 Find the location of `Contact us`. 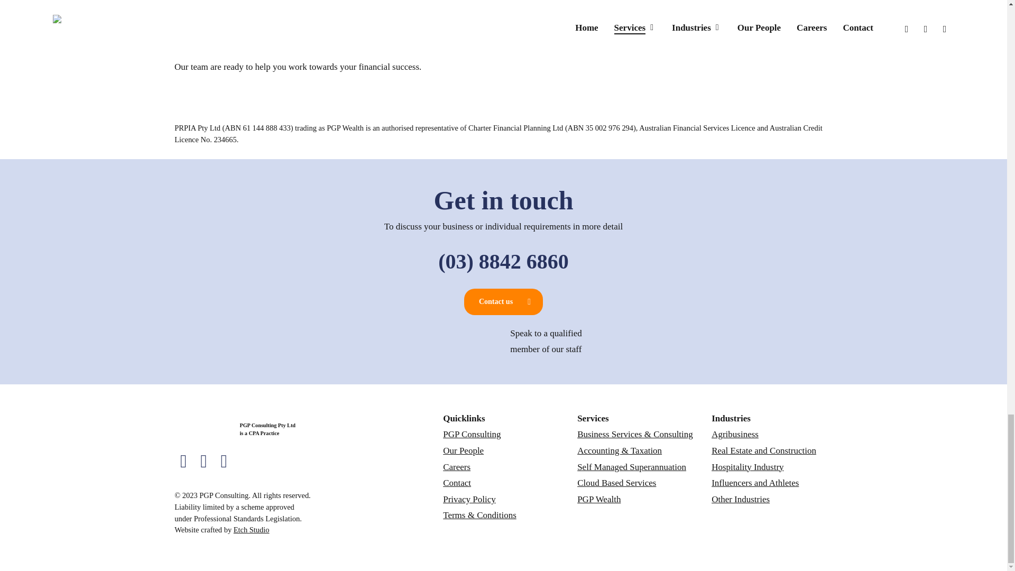

Contact us is located at coordinates (503, 302).